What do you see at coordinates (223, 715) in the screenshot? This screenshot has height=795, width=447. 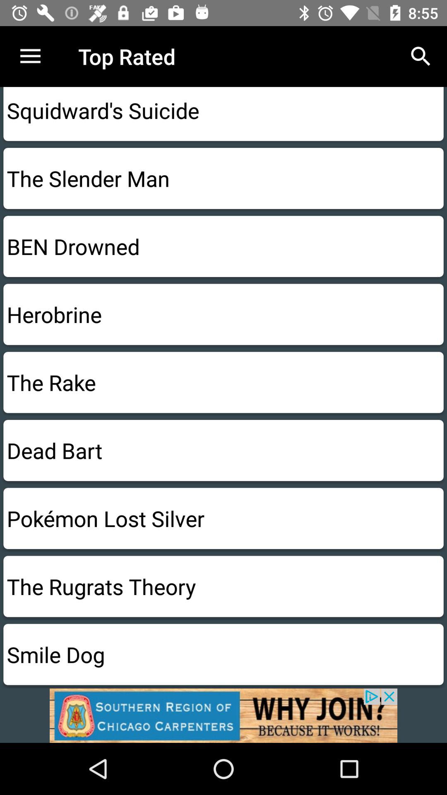 I see `advertisement link` at bounding box center [223, 715].